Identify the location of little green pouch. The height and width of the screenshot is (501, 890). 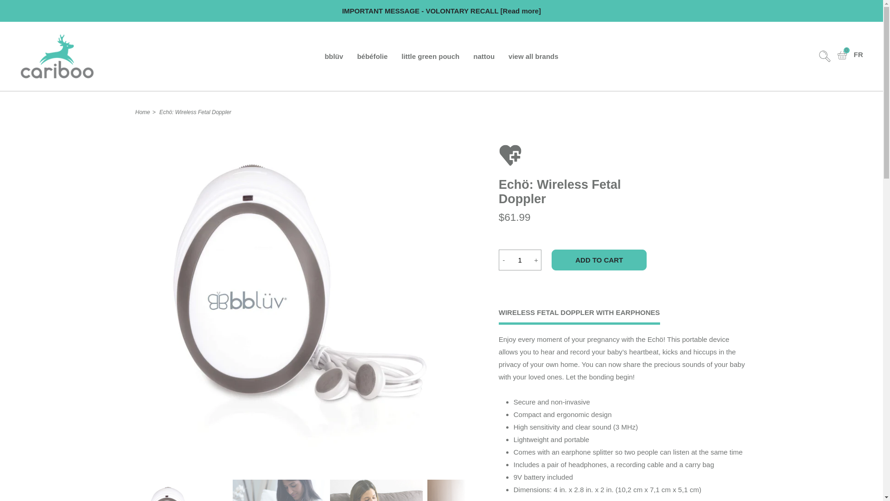
(430, 56).